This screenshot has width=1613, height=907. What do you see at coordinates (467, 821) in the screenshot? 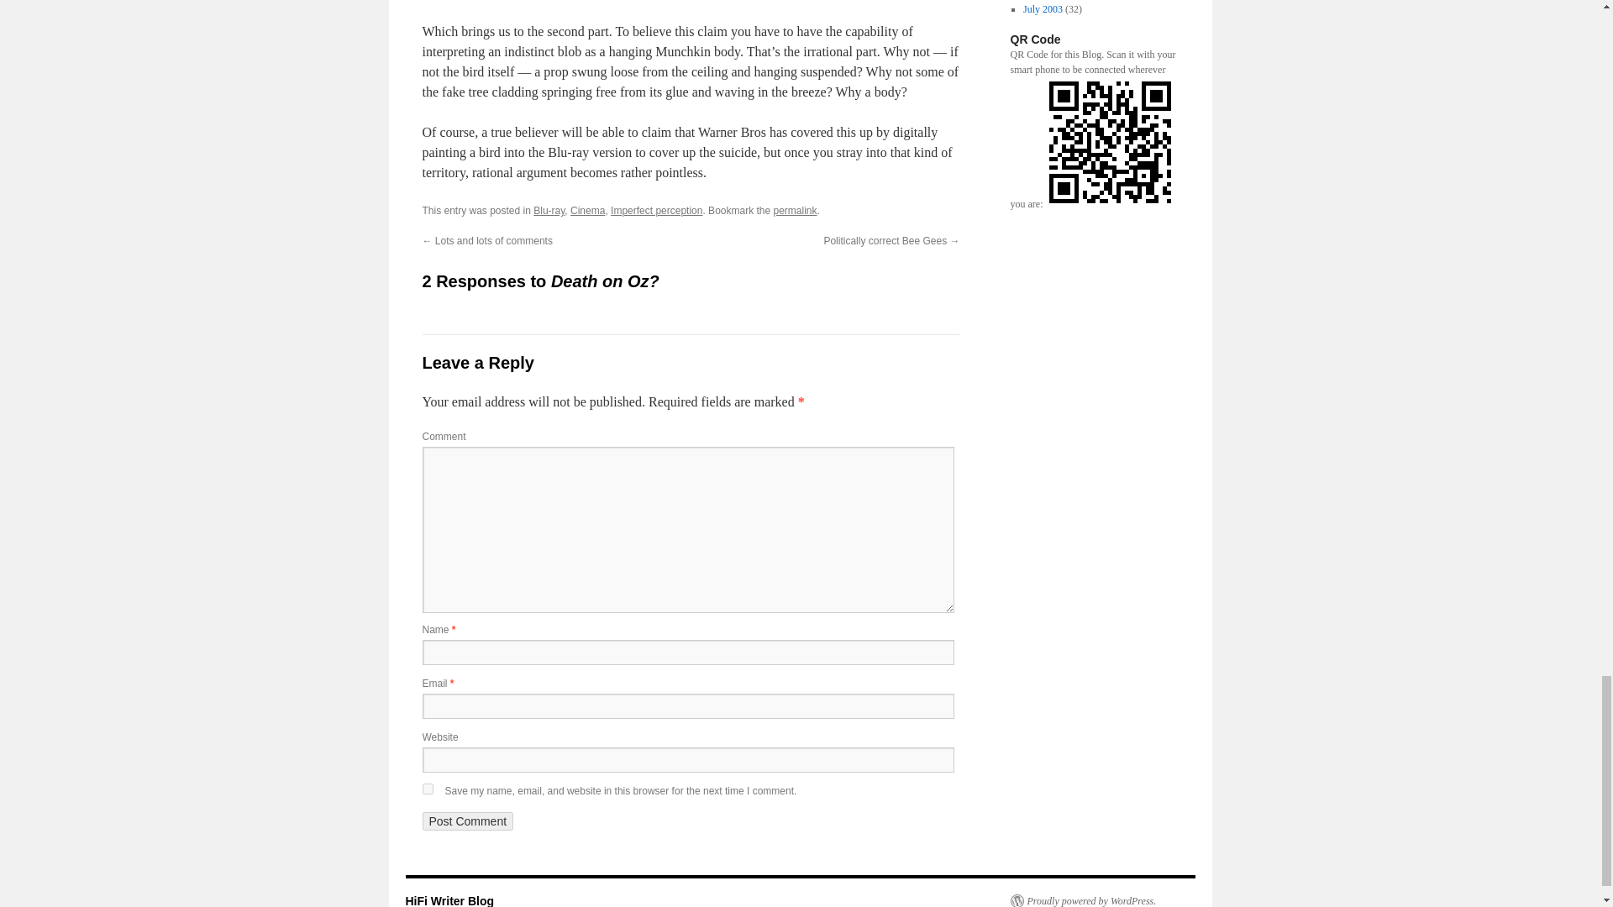
I see `Post Comment` at bounding box center [467, 821].